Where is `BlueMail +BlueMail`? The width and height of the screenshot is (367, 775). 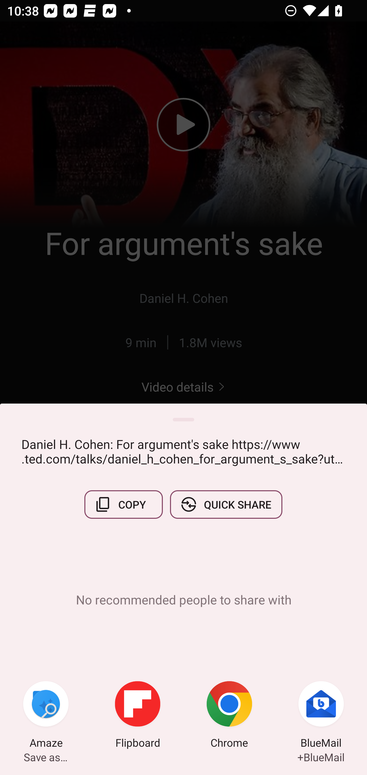
BlueMail +BlueMail is located at coordinates (321, 716).